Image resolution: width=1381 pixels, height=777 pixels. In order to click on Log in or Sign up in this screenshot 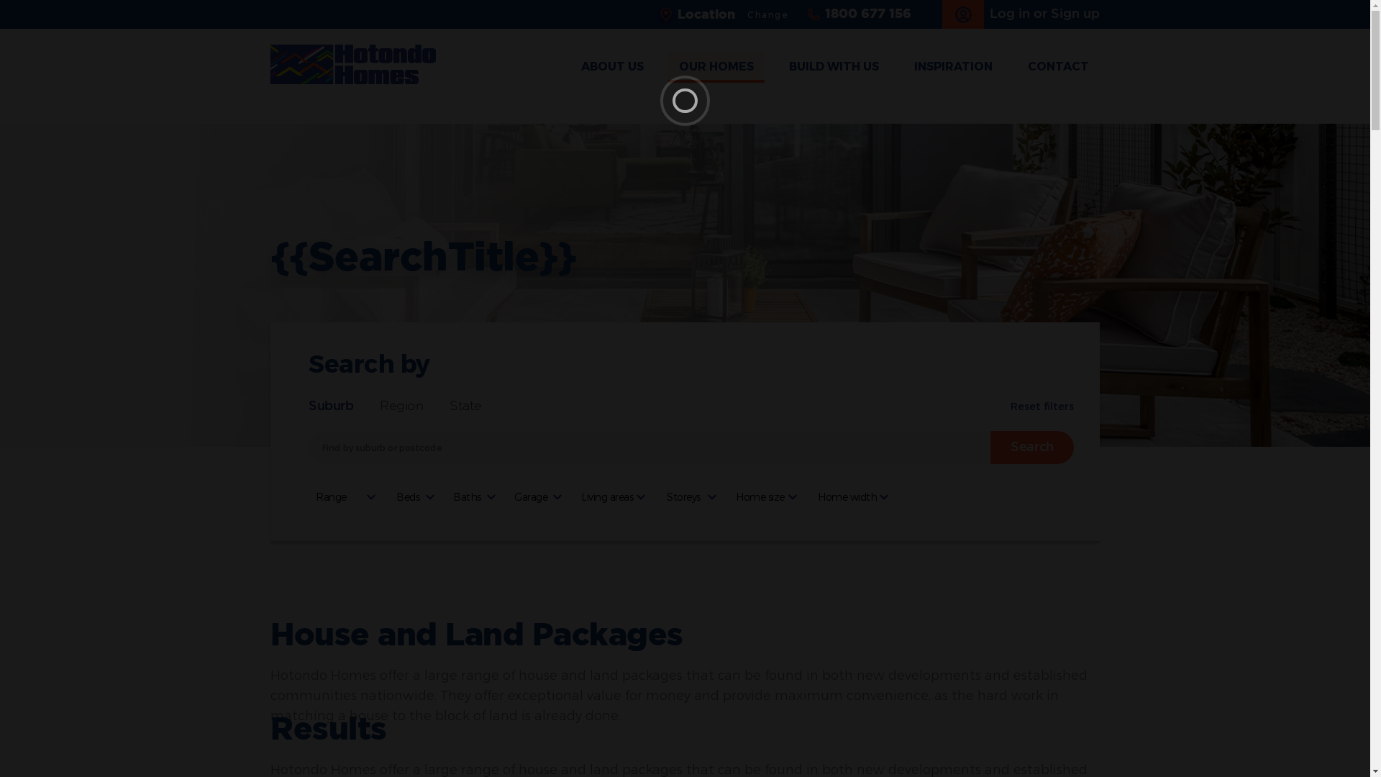, I will do `click(1021, 14)`.